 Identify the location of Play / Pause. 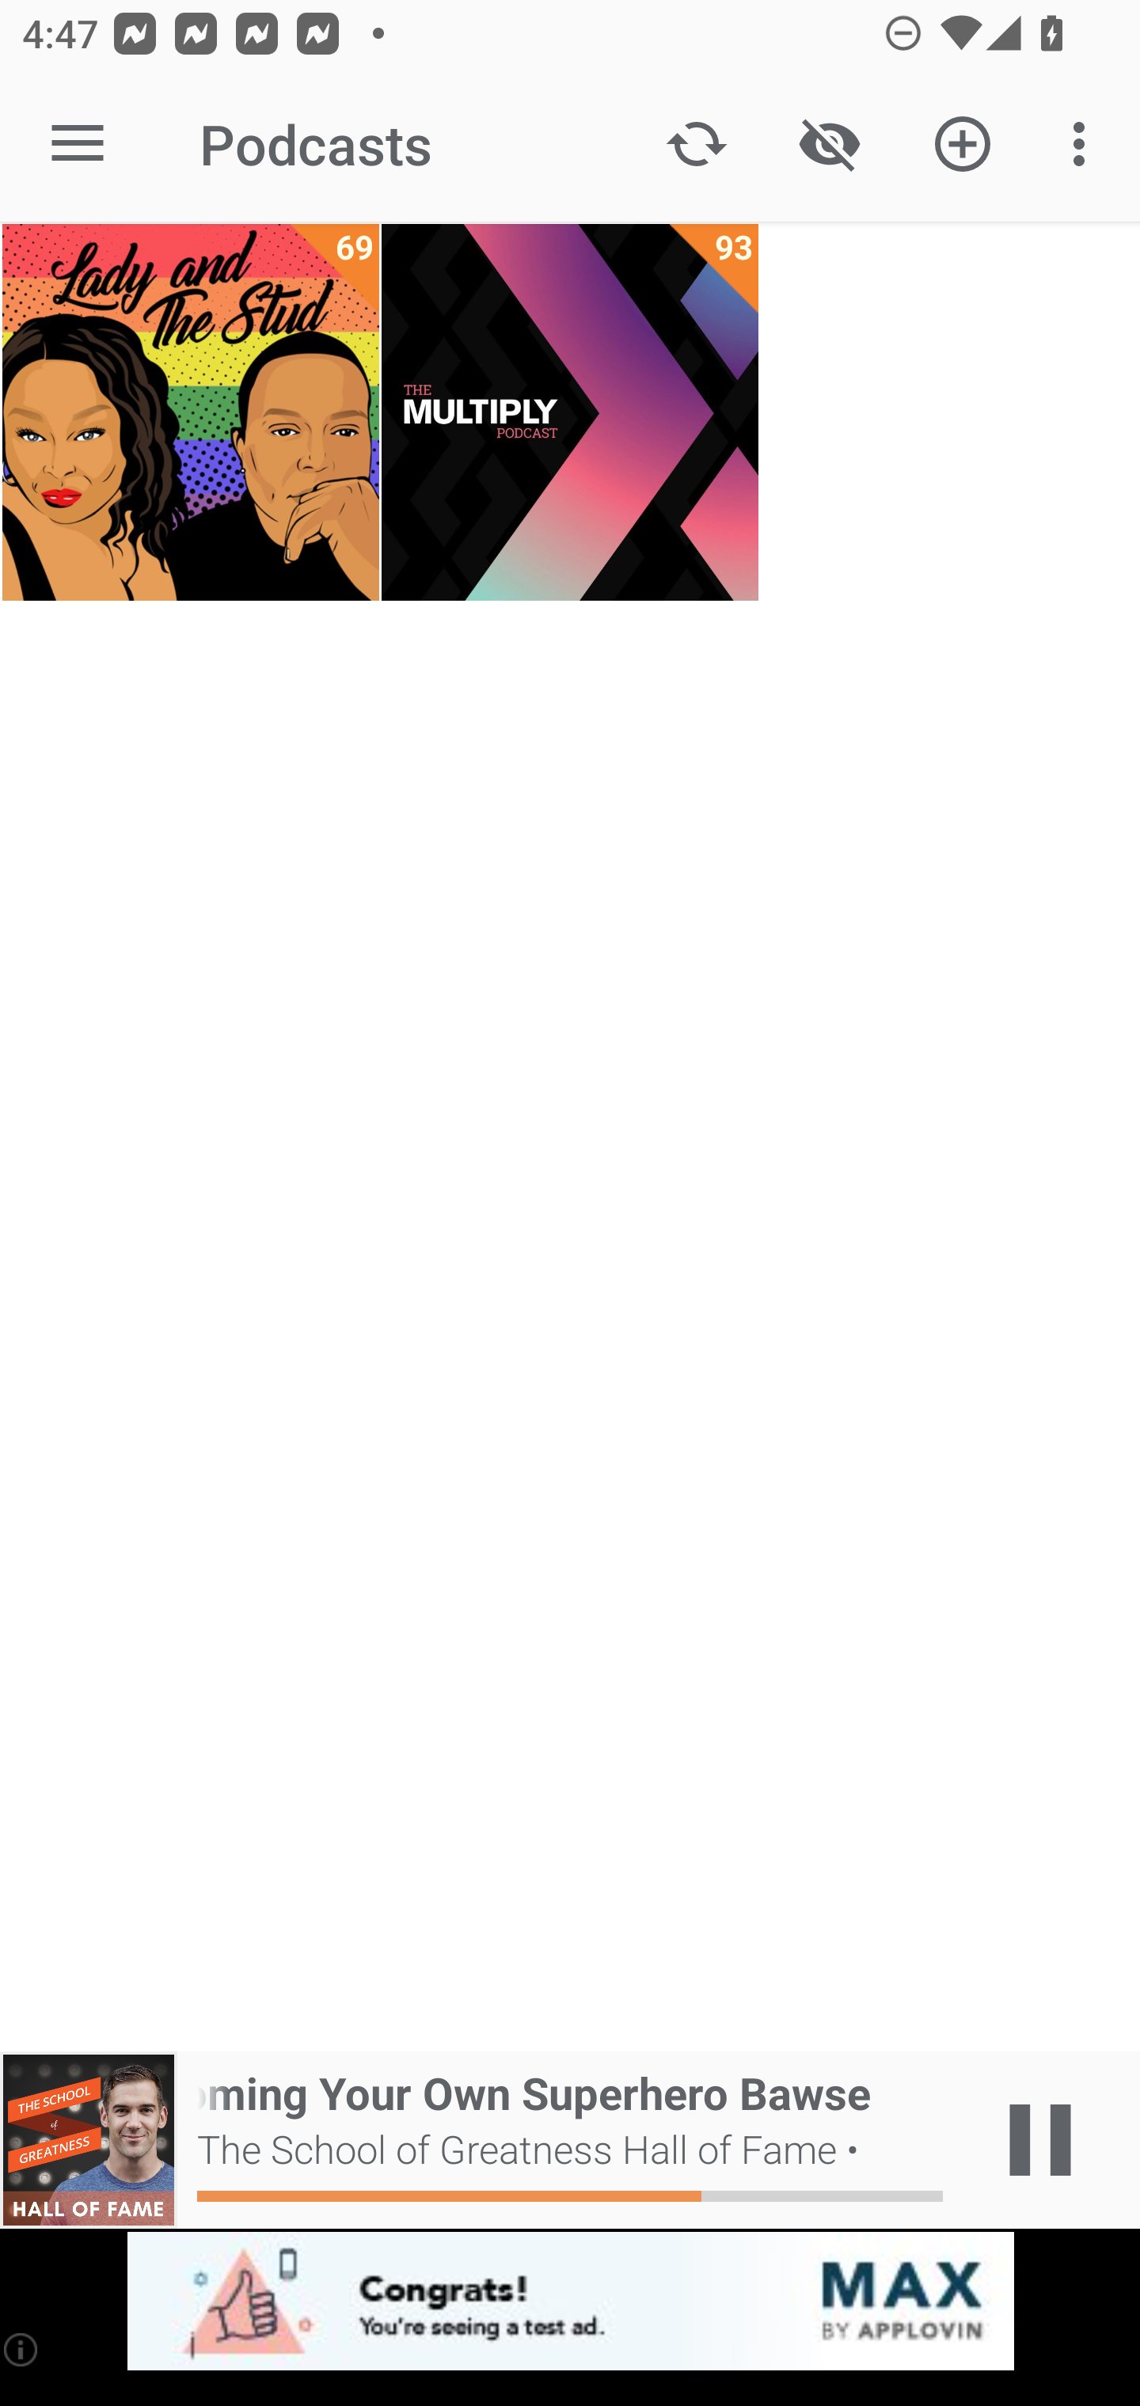
(1040, 2140).